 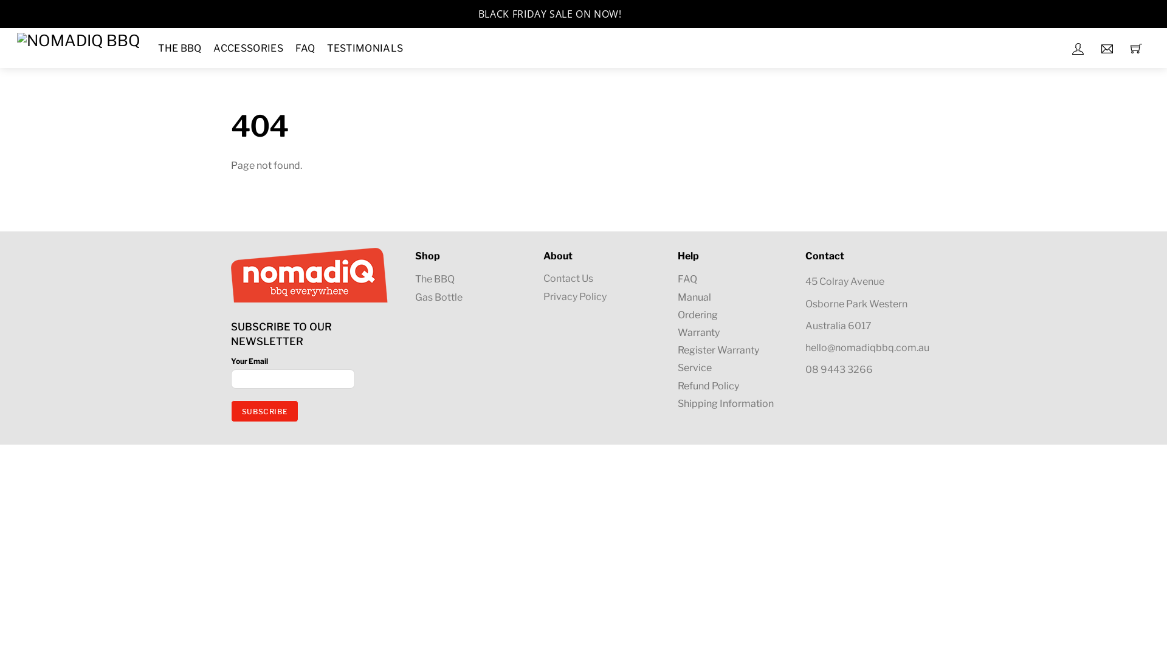 I want to click on Service, so click(x=695, y=368).